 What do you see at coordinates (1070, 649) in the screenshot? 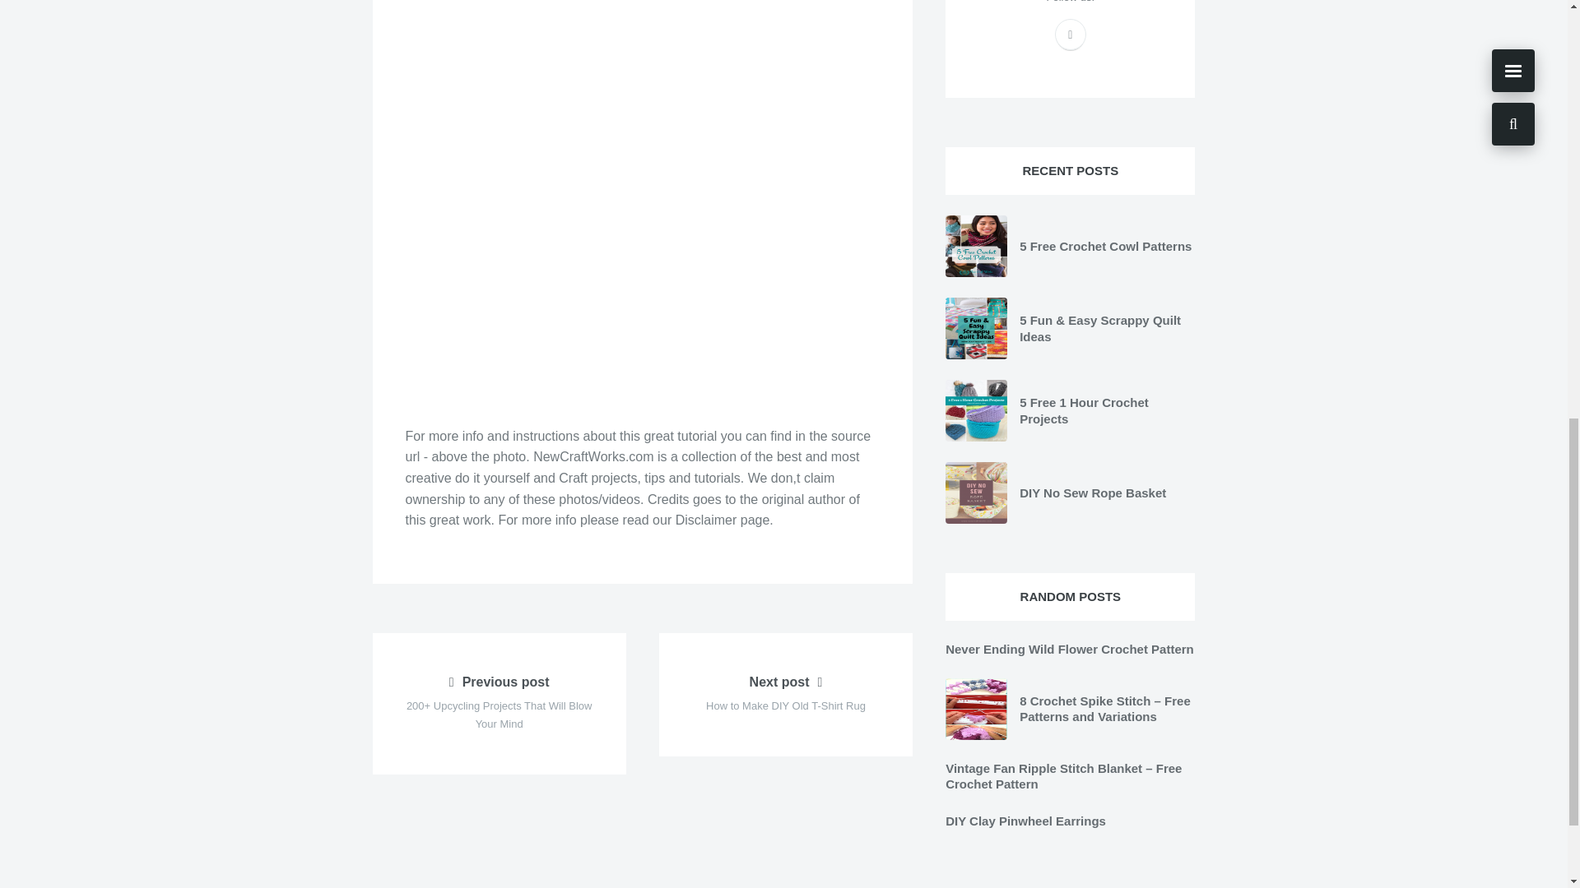
I see `Never Ending Wild Flower Crochet Pattern` at bounding box center [1070, 649].